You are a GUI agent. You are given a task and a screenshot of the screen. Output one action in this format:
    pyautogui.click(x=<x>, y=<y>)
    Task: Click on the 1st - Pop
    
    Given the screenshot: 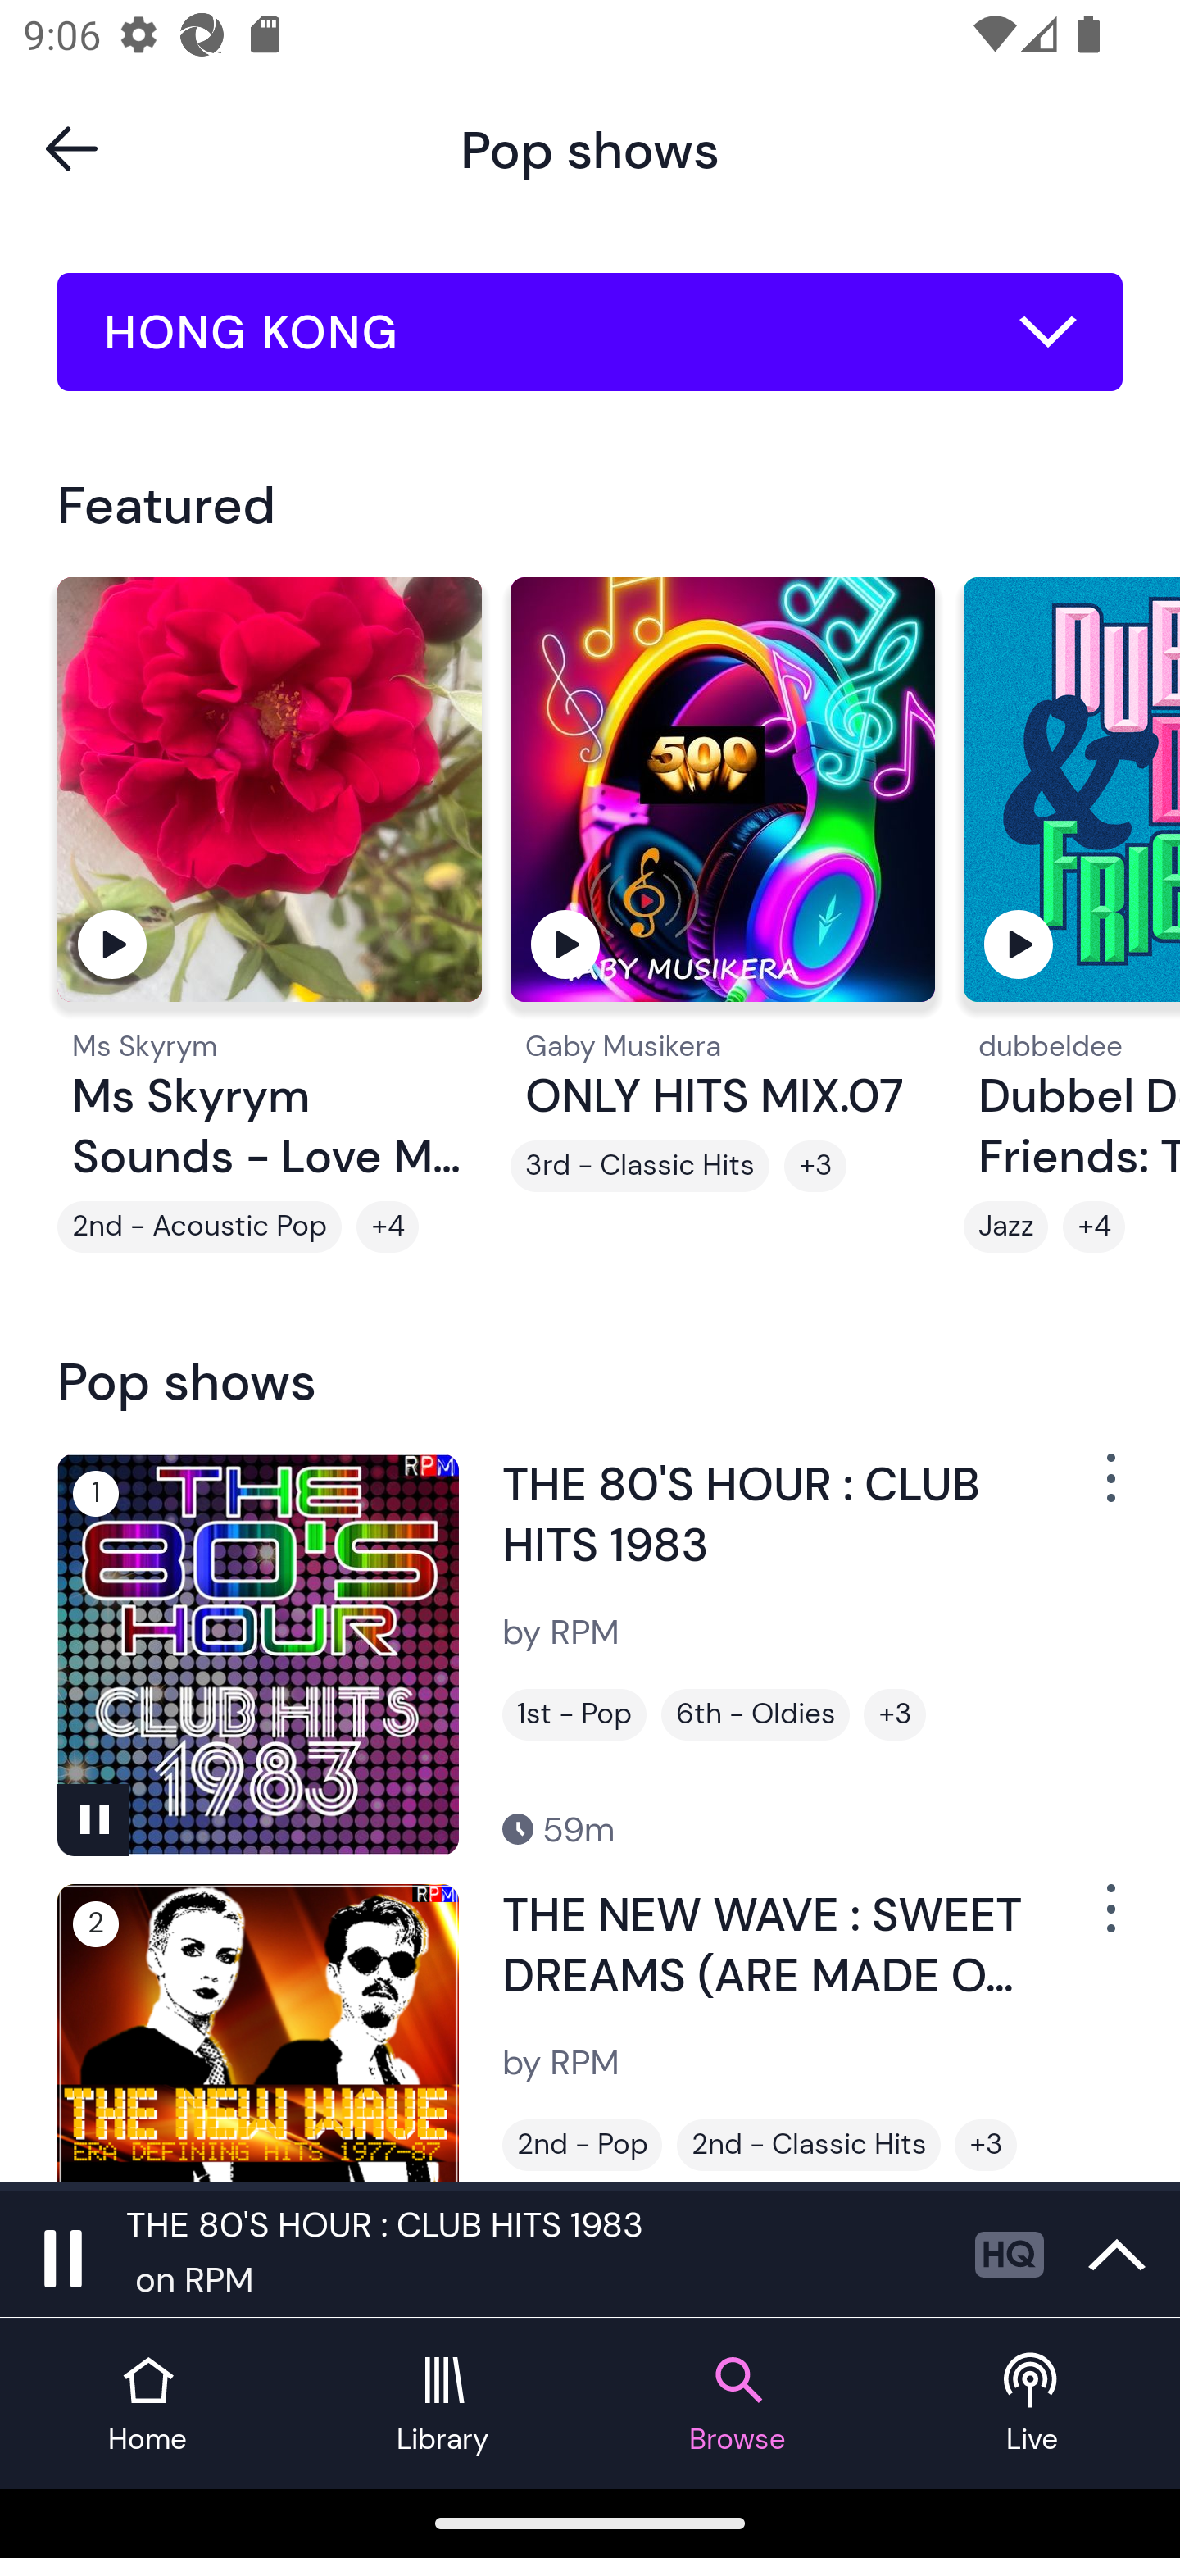 What is the action you would take?
    pyautogui.click(x=574, y=1714)
    